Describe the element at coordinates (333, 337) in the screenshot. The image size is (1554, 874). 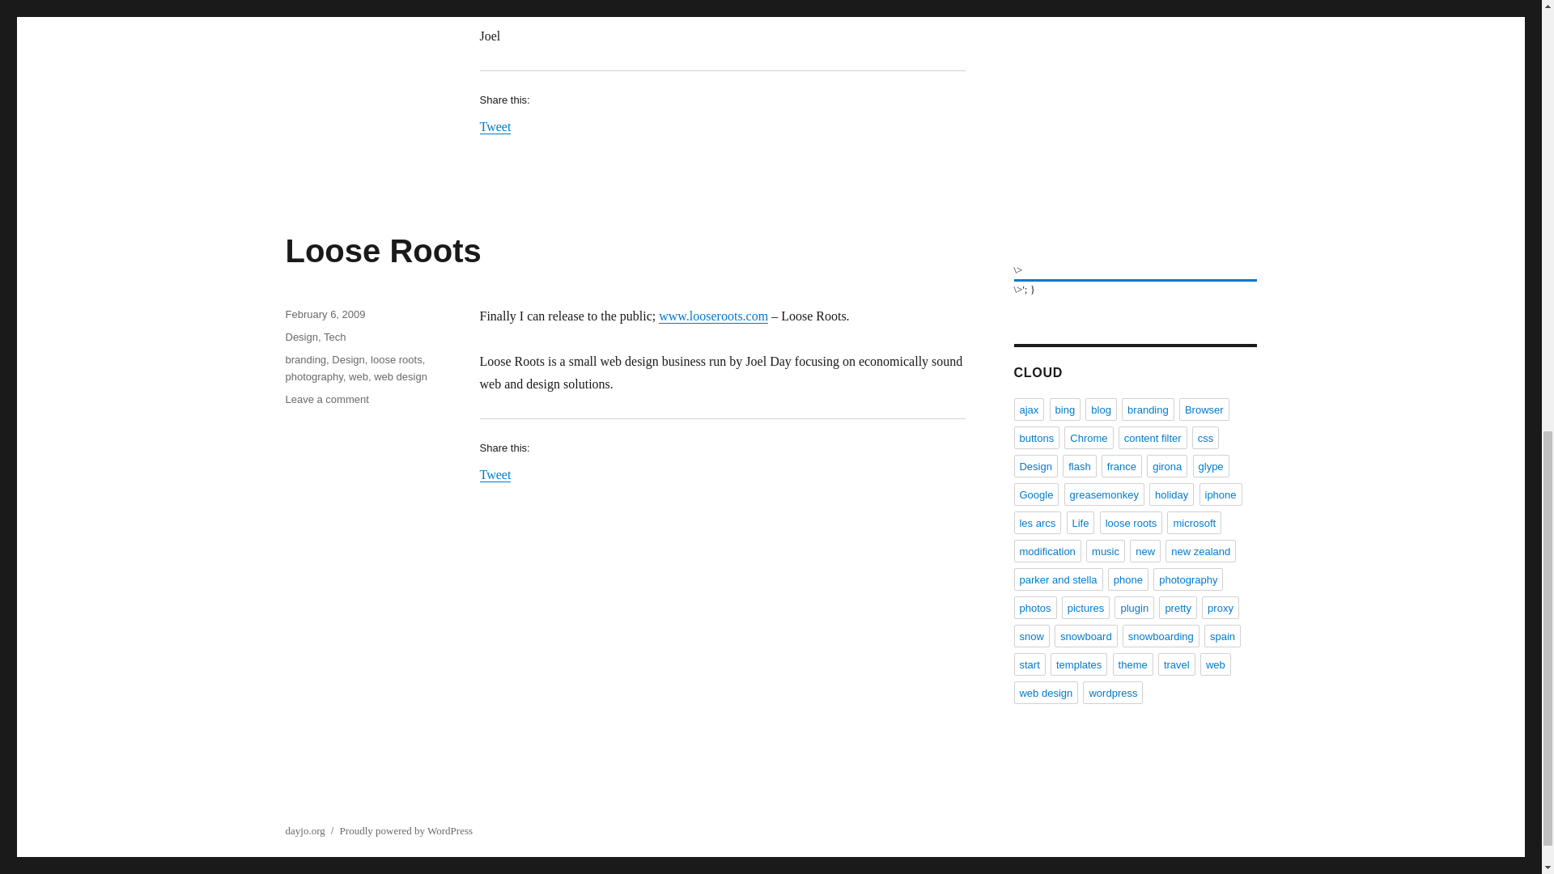
I see `www.looseroots.com` at that location.